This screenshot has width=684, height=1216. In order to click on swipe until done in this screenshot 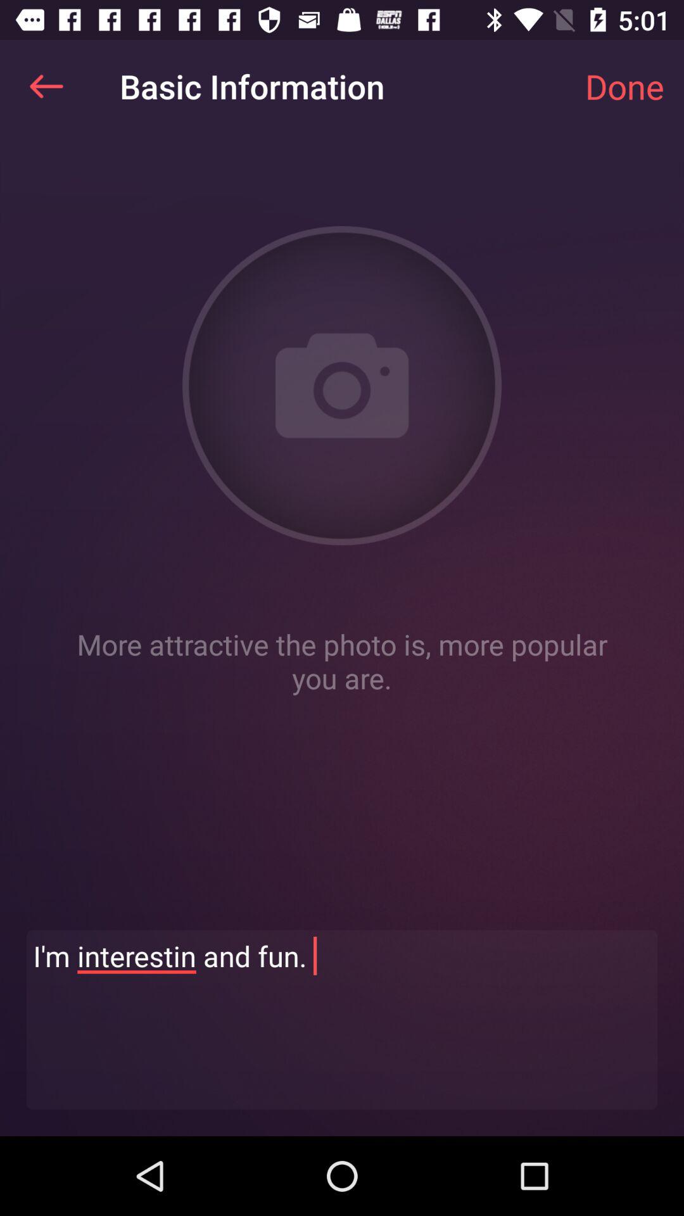, I will do `click(624, 86)`.